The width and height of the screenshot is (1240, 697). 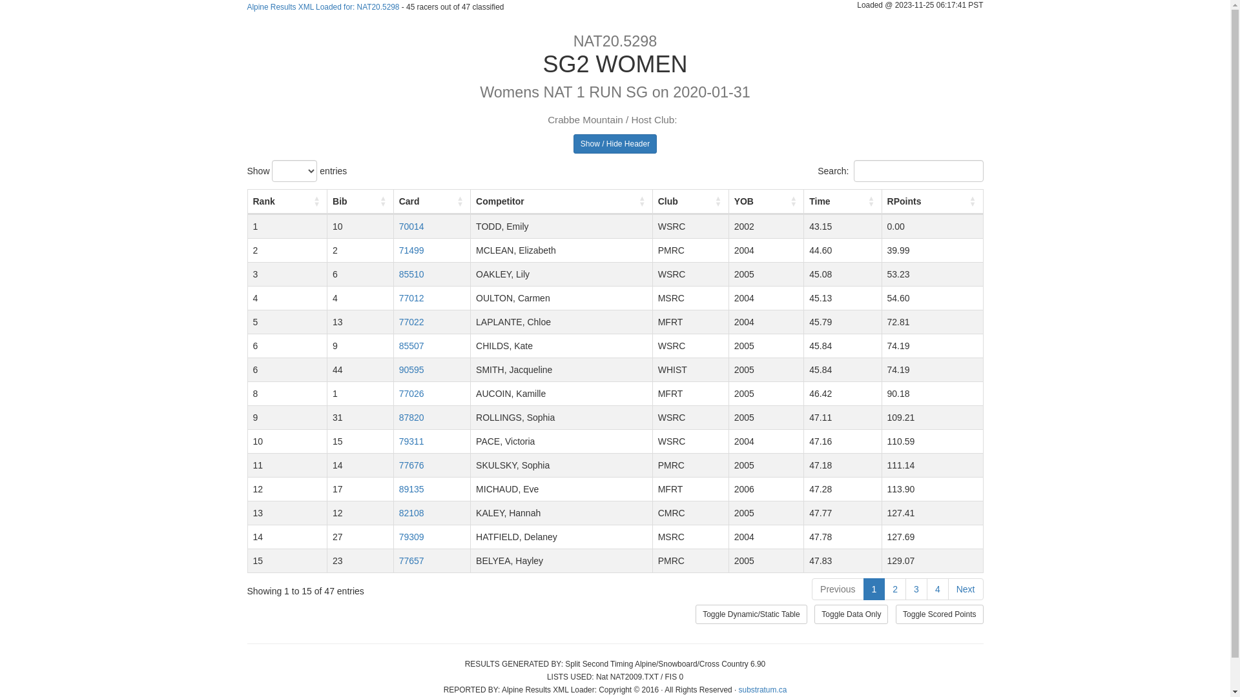 I want to click on 77026, so click(x=412, y=394).